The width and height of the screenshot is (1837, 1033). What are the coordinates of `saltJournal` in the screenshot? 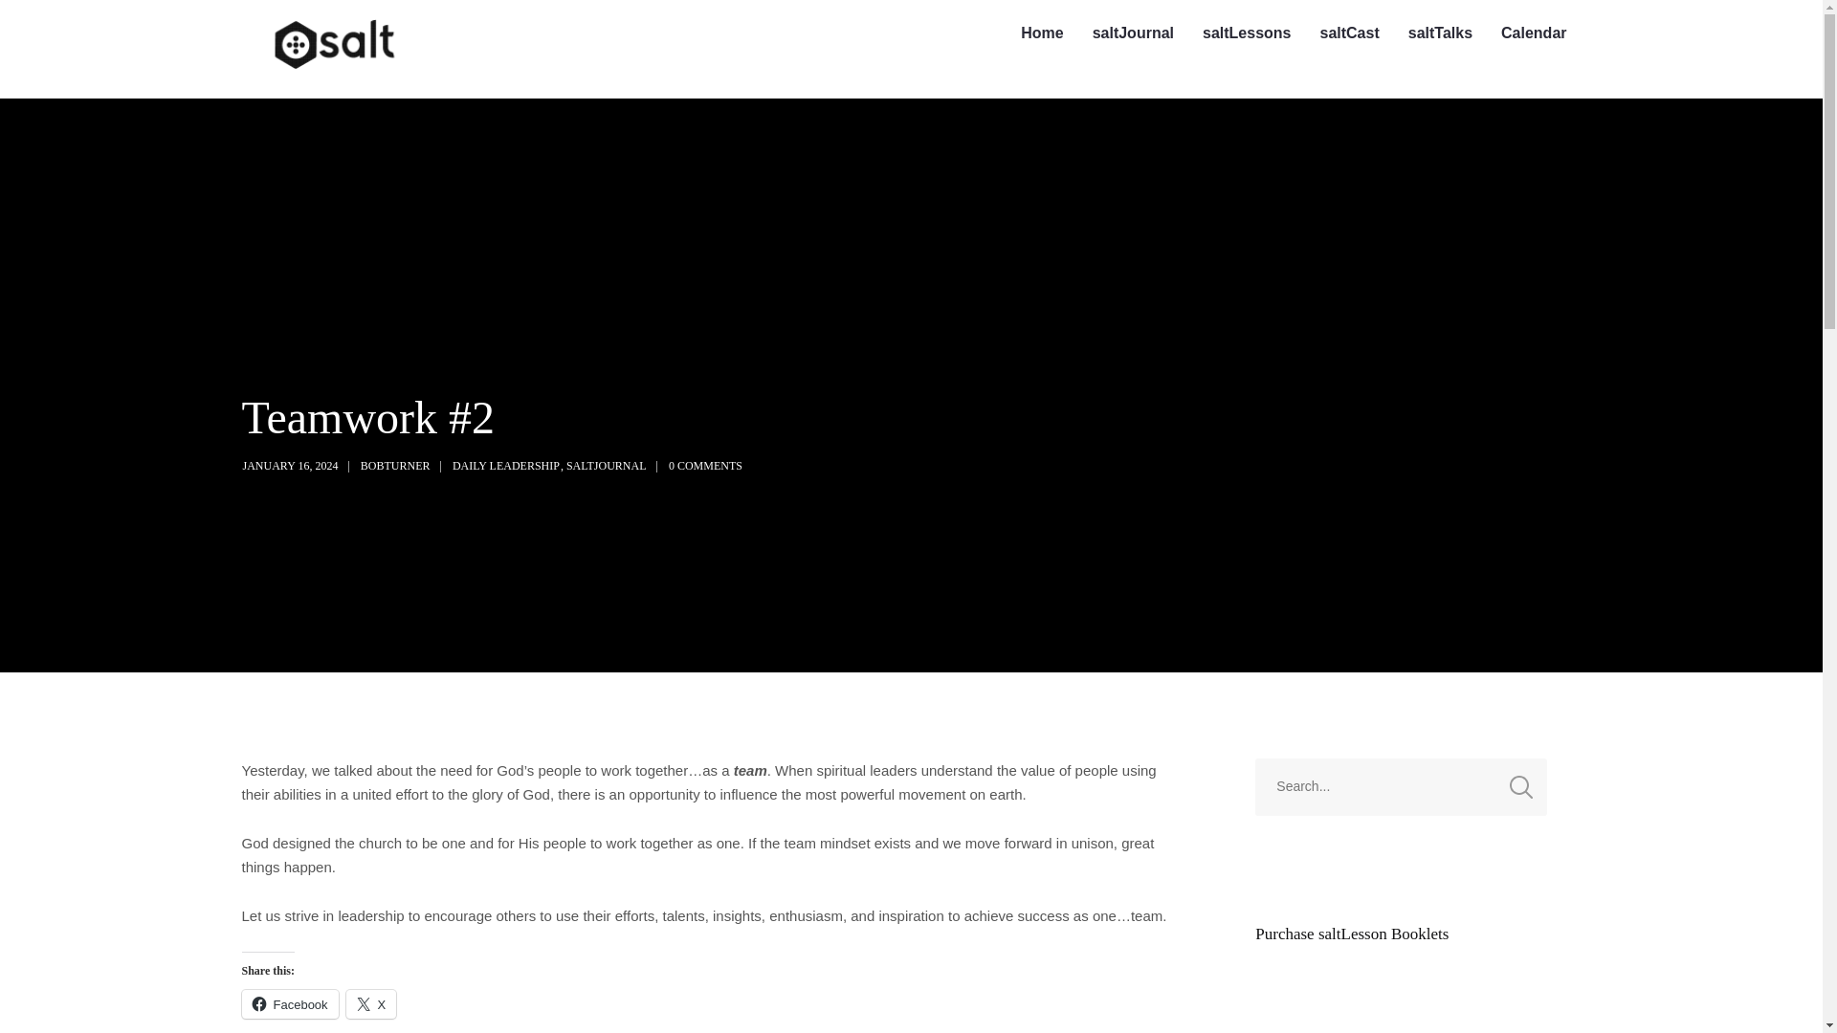 It's located at (1133, 33).